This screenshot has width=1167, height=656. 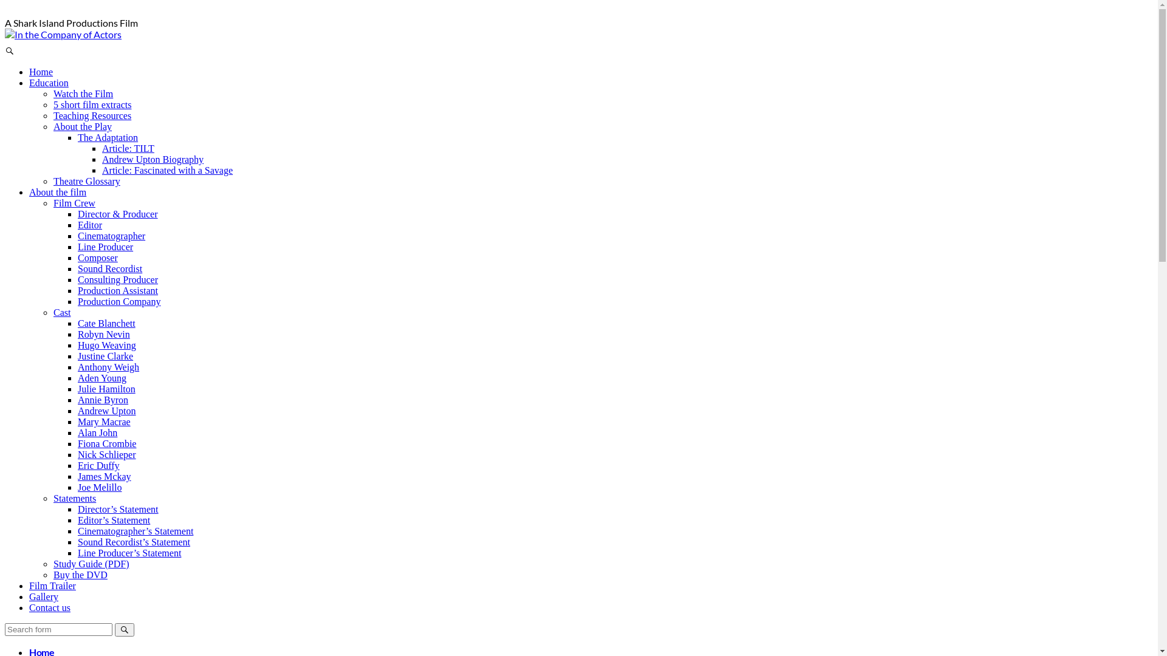 What do you see at coordinates (52, 586) in the screenshot?
I see `Film Trailer` at bounding box center [52, 586].